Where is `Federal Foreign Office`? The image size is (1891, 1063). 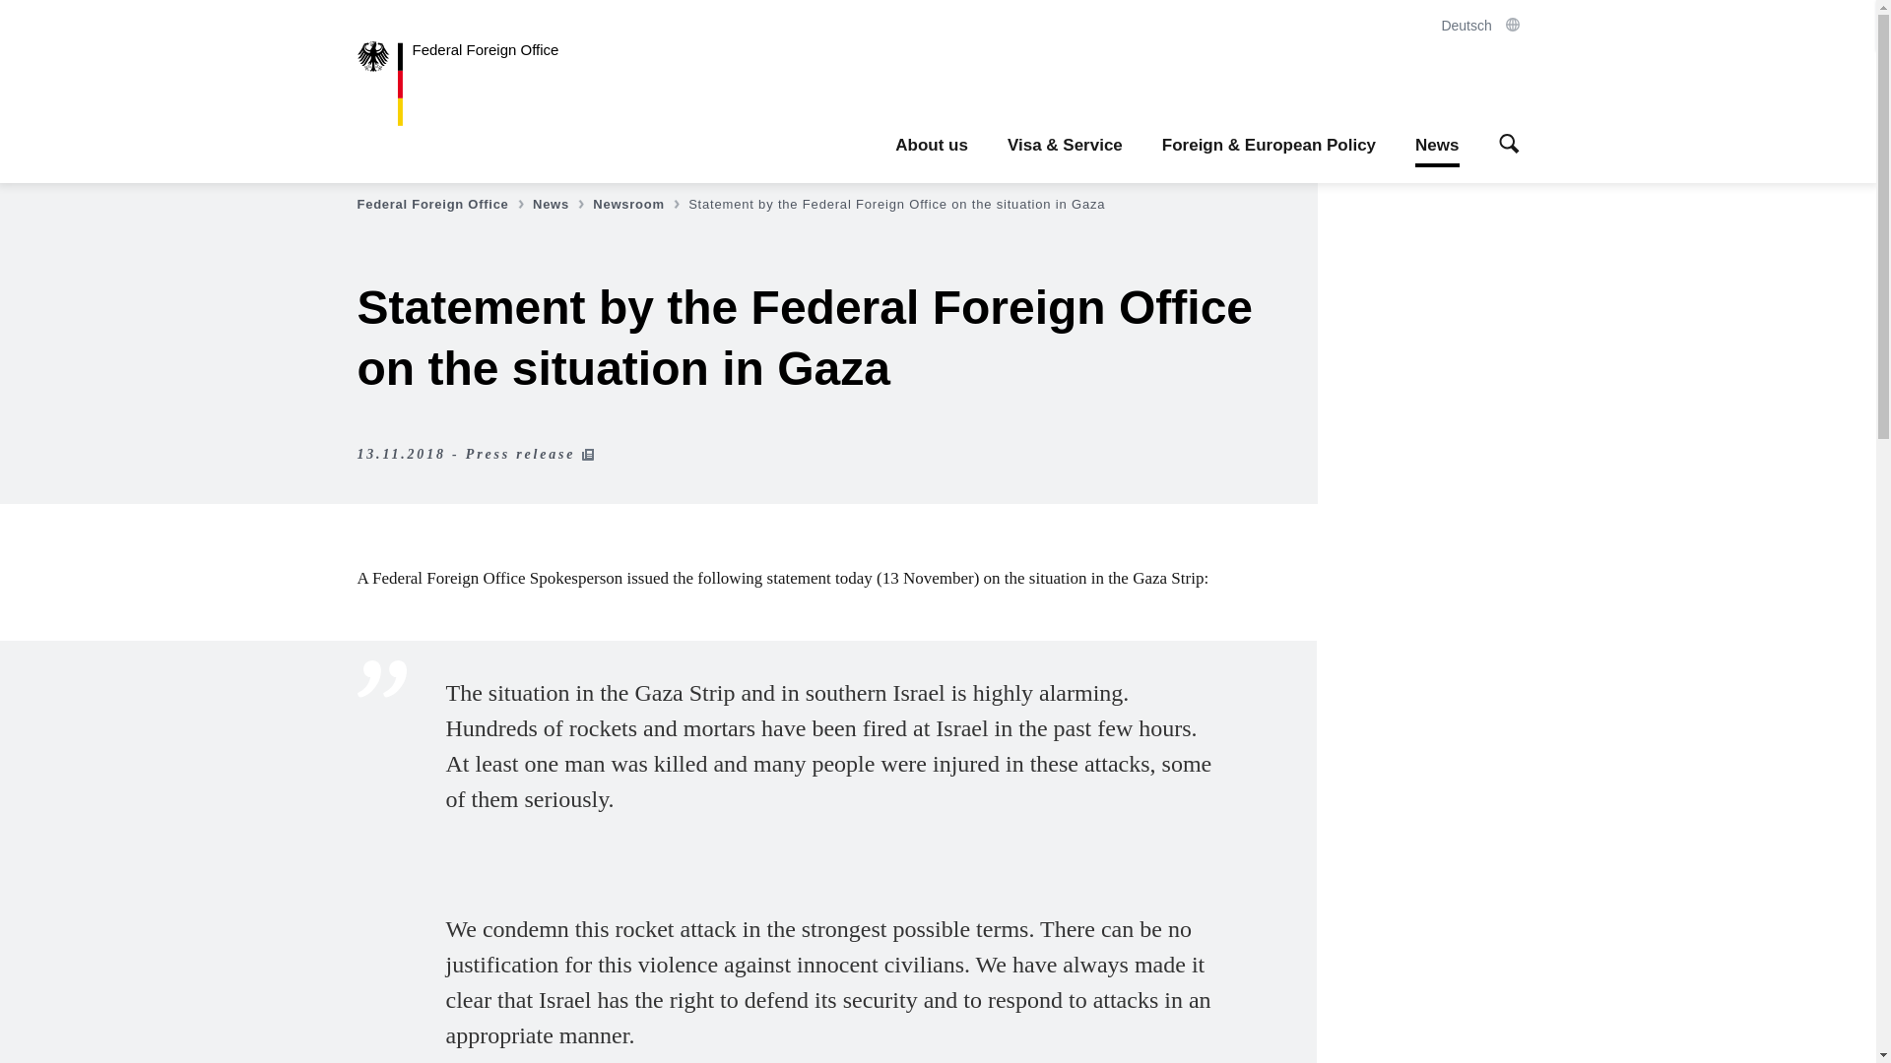
Federal Foreign Office is located at coordinates (441, 205).